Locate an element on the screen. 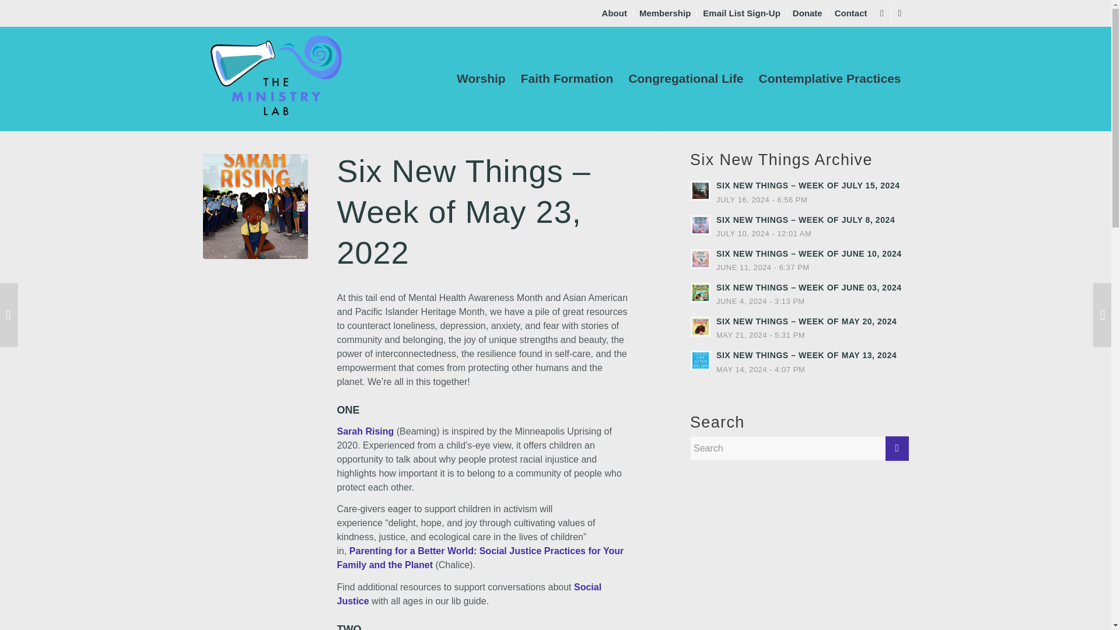 The height and width of the screenshot is (630, 1120). Membership is located at coordinates (665, 13).